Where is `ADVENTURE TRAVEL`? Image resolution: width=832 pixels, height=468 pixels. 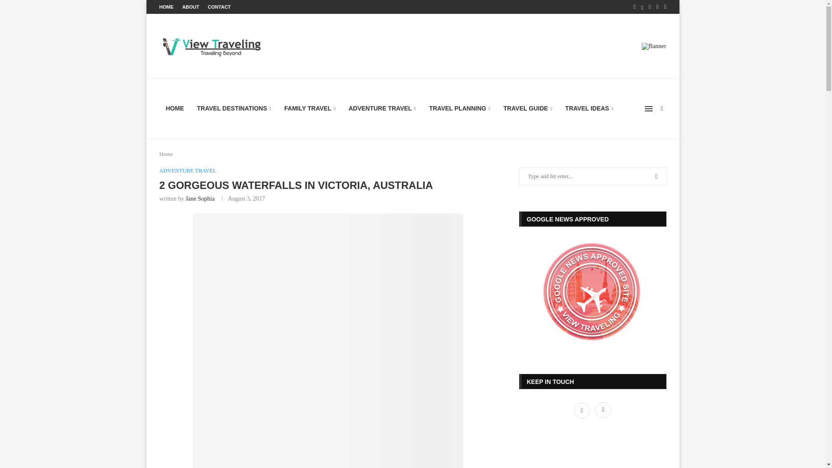
ADVENTURE TRAVEL is located at coordinates (188, 170).